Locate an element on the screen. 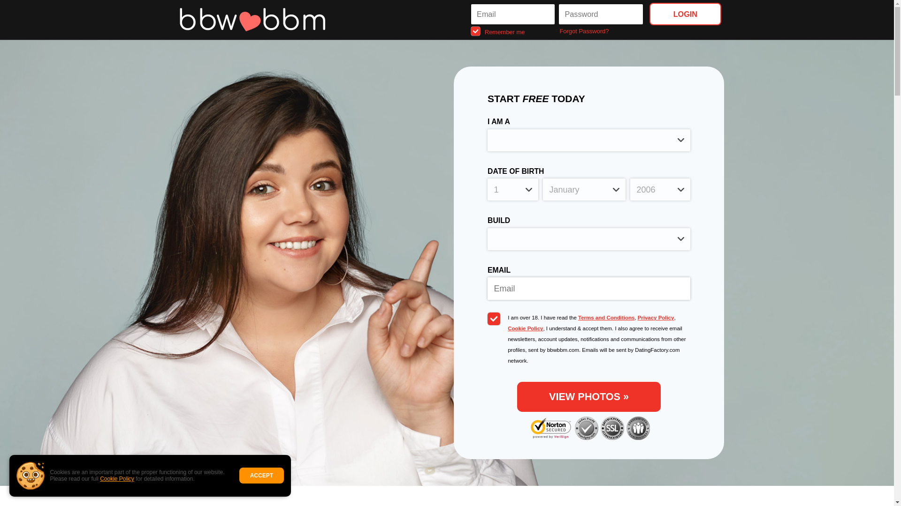 This screenshot has height=506, width=901. Cookie Policy is located at coordinates (526, 328).